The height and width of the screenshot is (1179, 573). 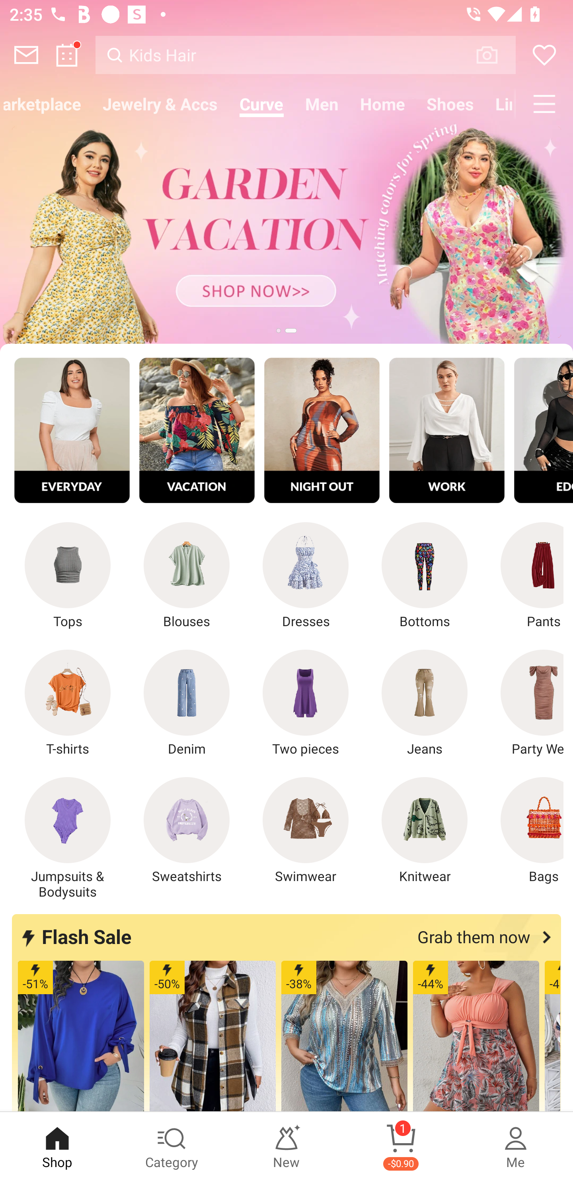 I want to click on Wishlist, so click(x=544, y=55).